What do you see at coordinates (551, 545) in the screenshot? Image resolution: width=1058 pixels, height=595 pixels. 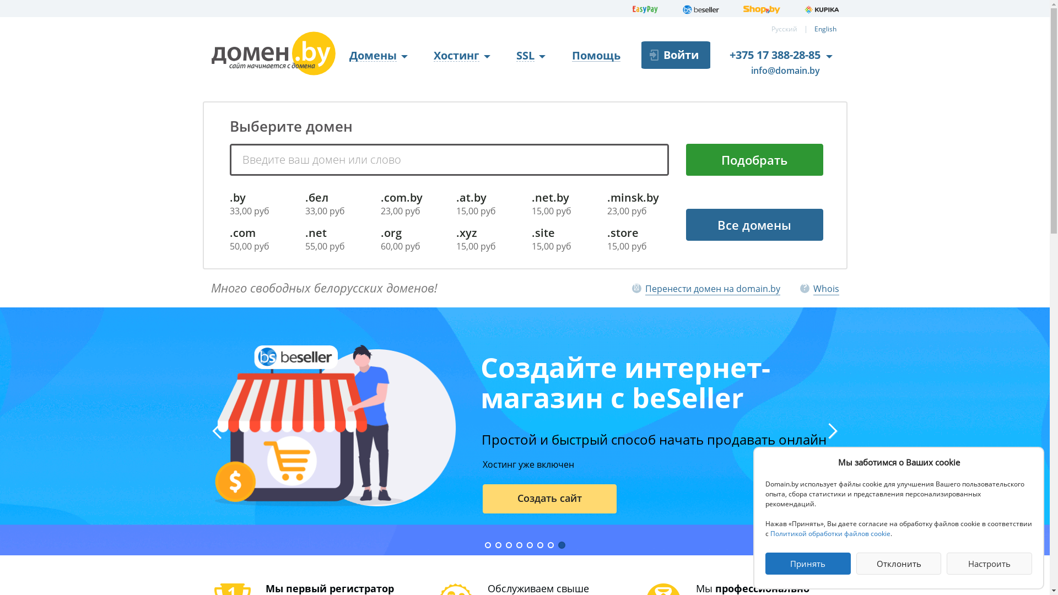 I see `7` at bounding box center [551, 545].